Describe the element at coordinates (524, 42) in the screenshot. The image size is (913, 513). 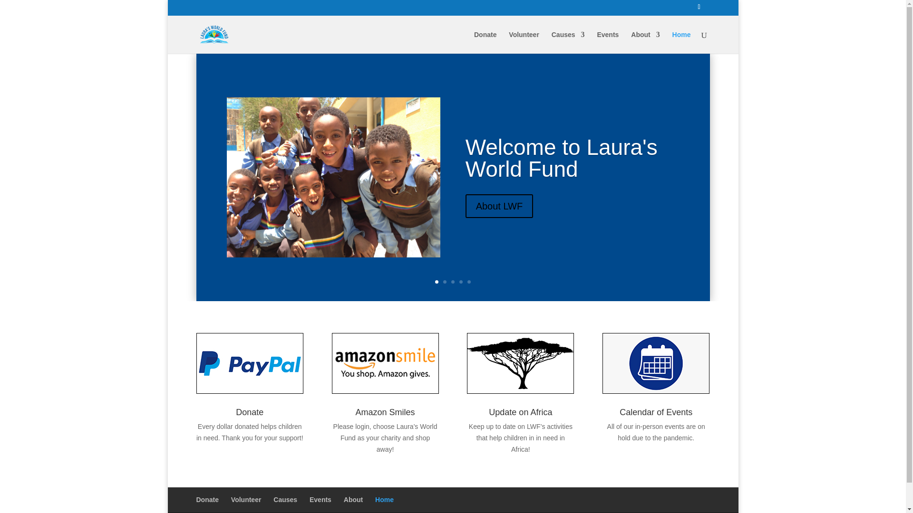
I see `Volunteer` at that location.